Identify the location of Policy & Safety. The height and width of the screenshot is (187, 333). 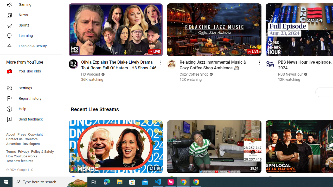
(42, 152).